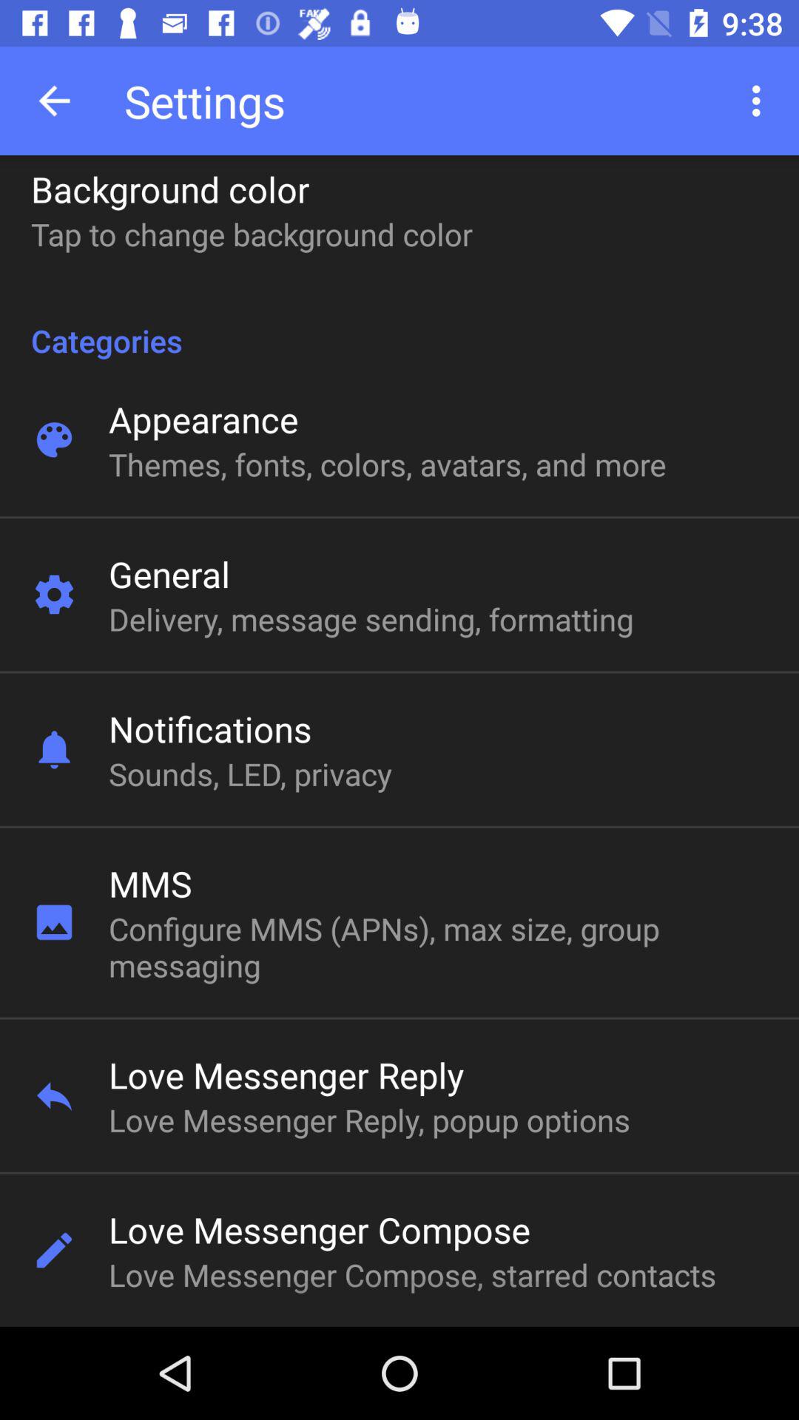 This screenshot has height=1420, width=799. Describe the element at coordinates (388, 947) in the screenshot. I see `select the item below the mms` at that location.